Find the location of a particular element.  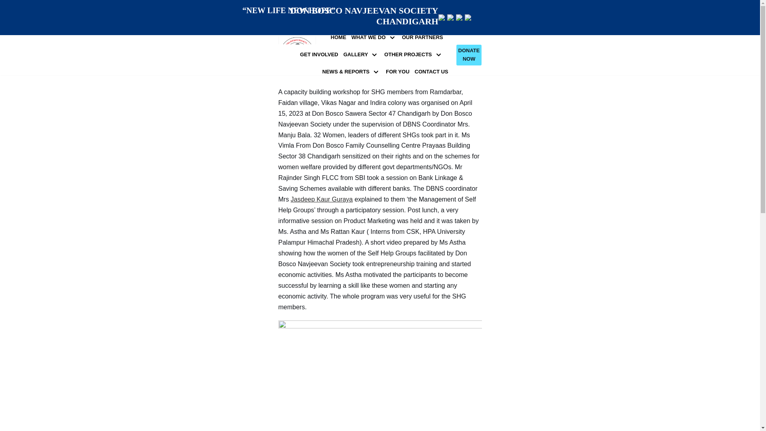

CONTACT US is located at coordinates (431, 72).